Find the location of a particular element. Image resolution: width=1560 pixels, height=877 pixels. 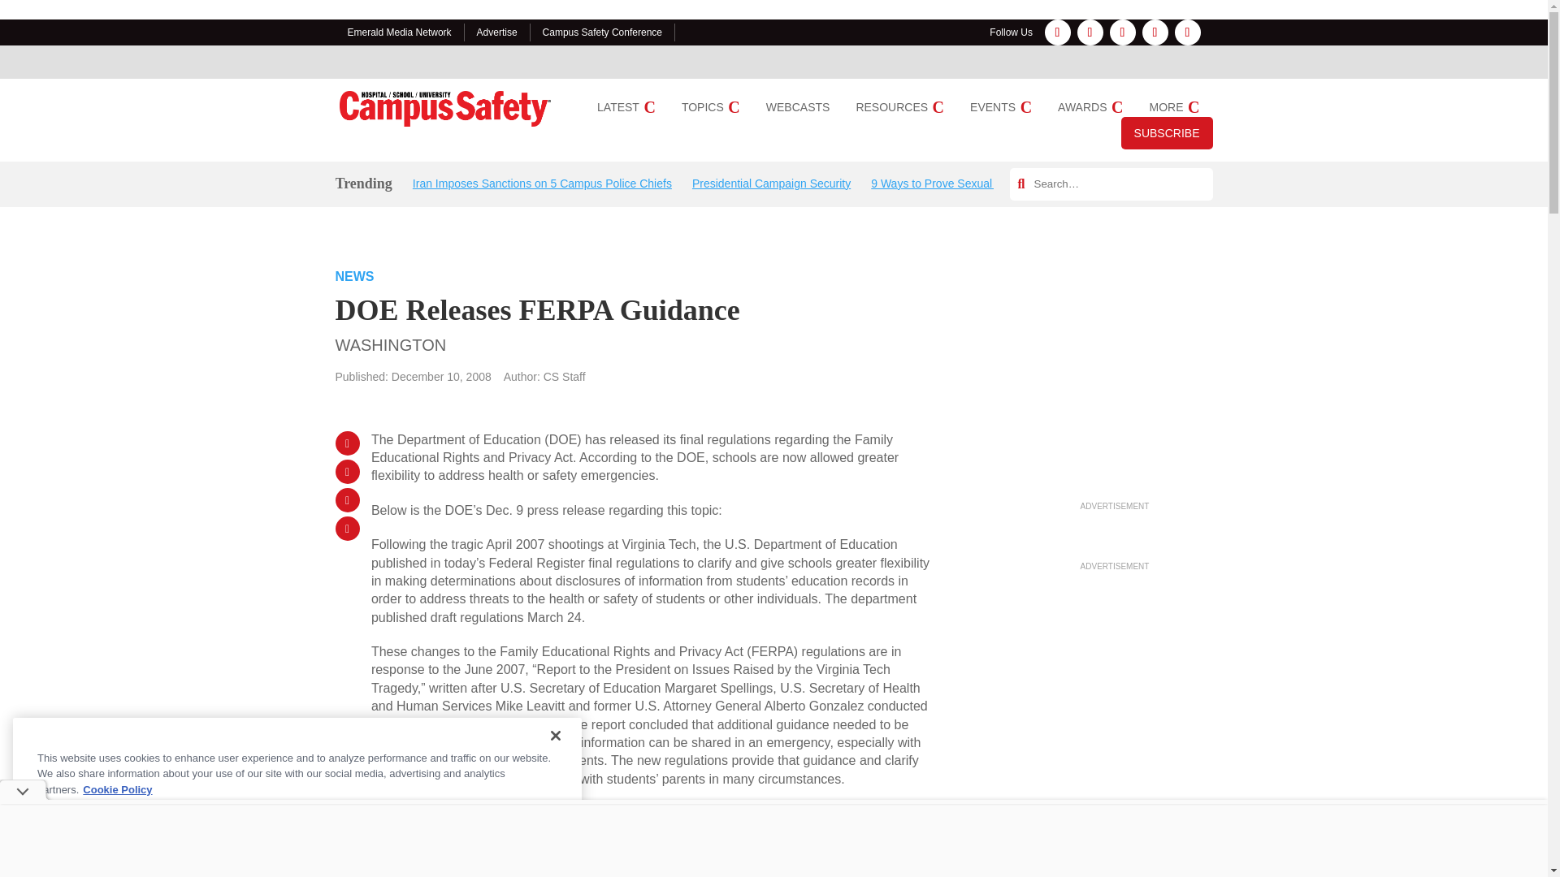

Follow on Youtube is located at coordinates (1188, 32).